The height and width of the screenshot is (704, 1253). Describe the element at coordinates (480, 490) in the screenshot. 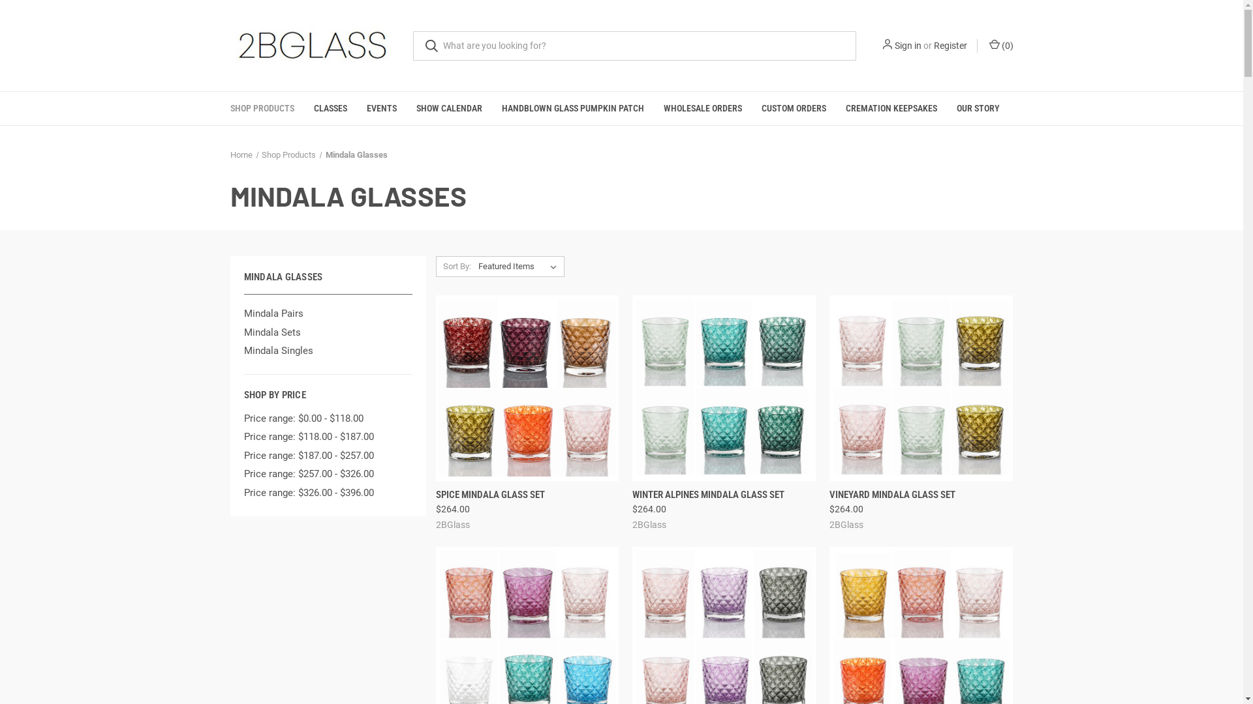

I see `QUICK VIEW` at that location.